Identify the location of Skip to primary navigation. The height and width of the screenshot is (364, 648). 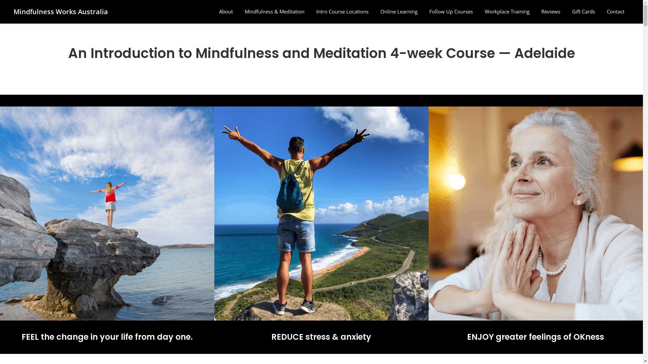
(0, 0).